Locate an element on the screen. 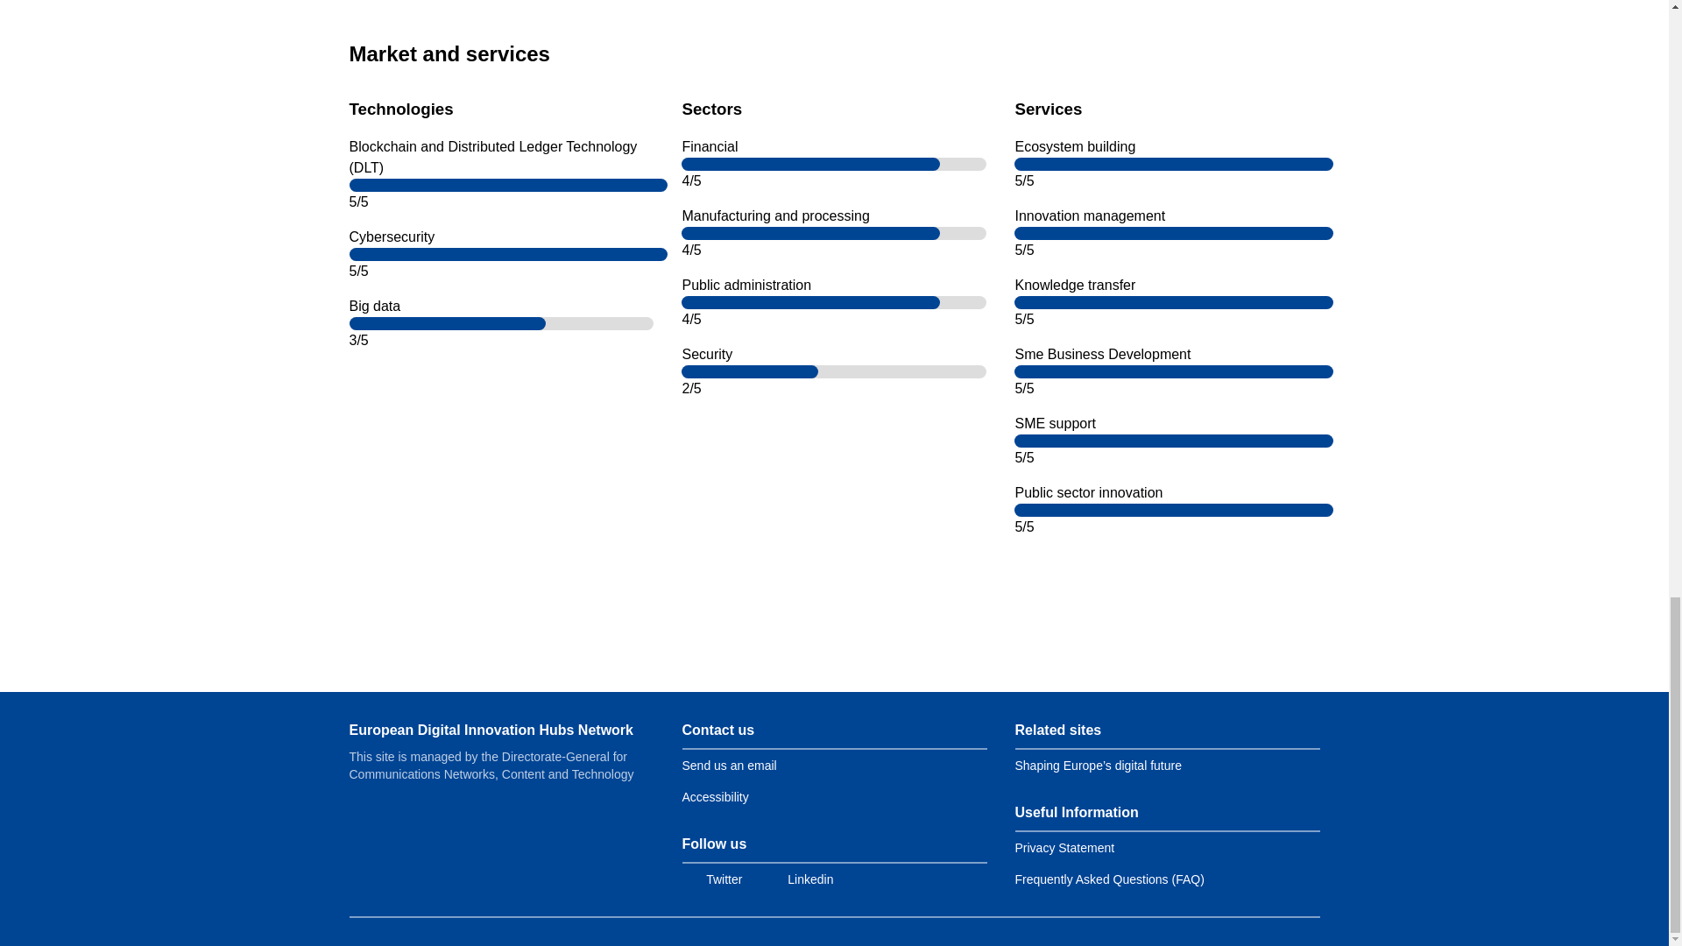  Linkedin is located at coordinates (797, 879).